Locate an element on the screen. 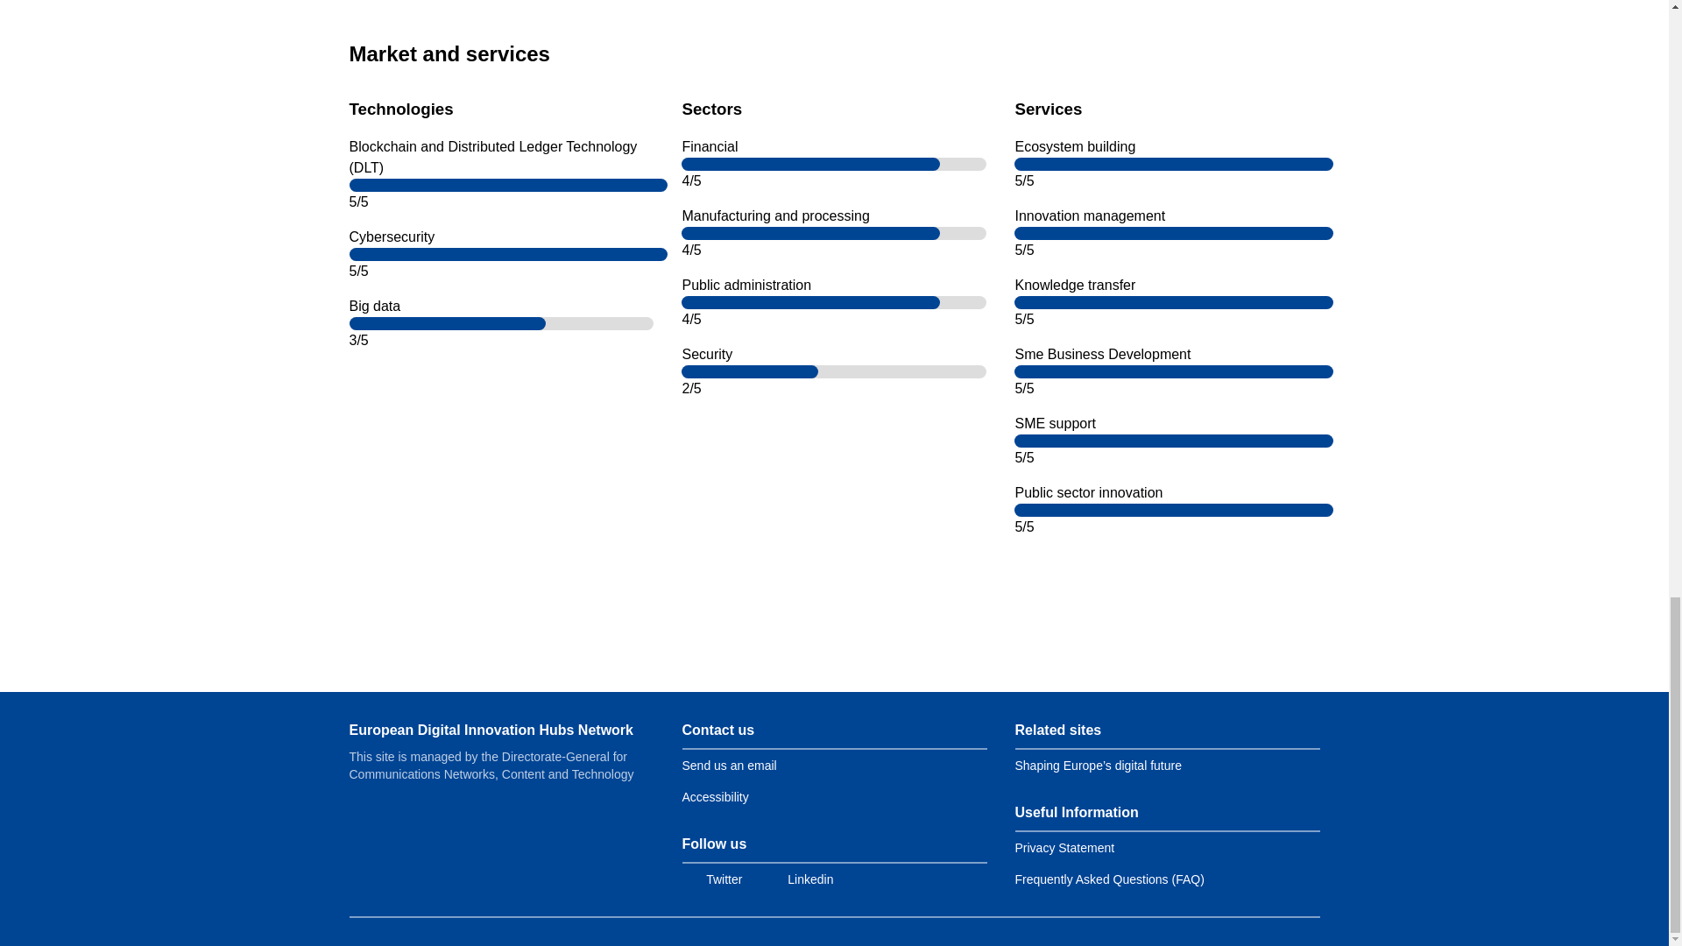  Linkedin is located at coordinates (797, 879).